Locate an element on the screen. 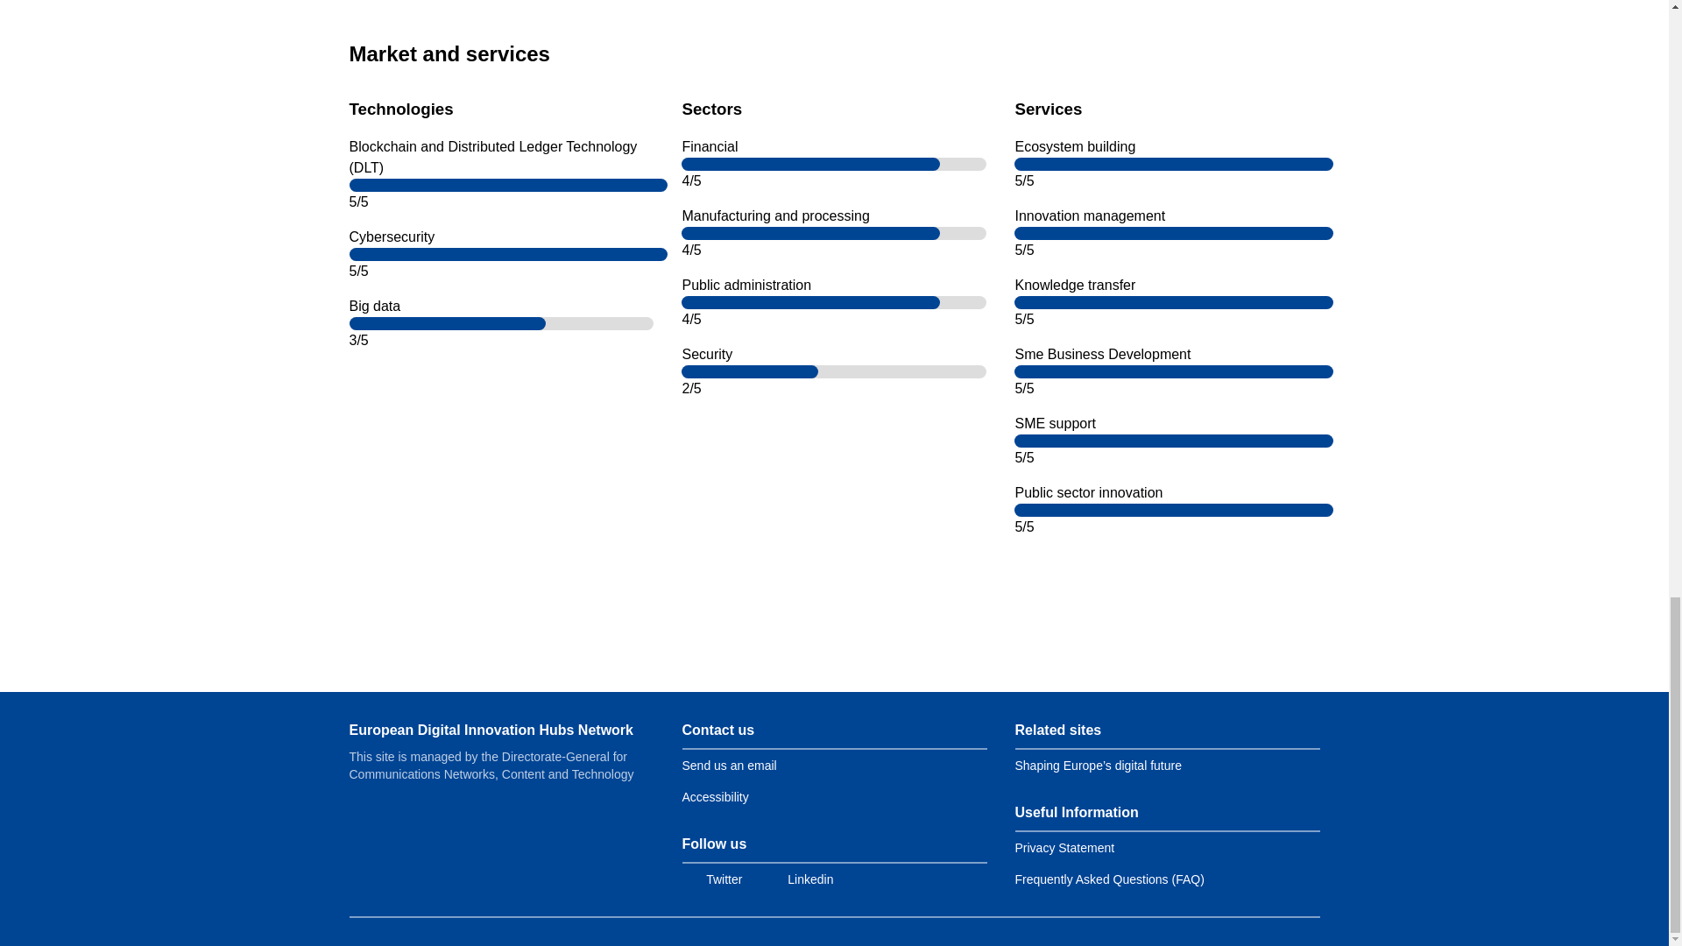  Linkedin is located at coordinates (797, 879).